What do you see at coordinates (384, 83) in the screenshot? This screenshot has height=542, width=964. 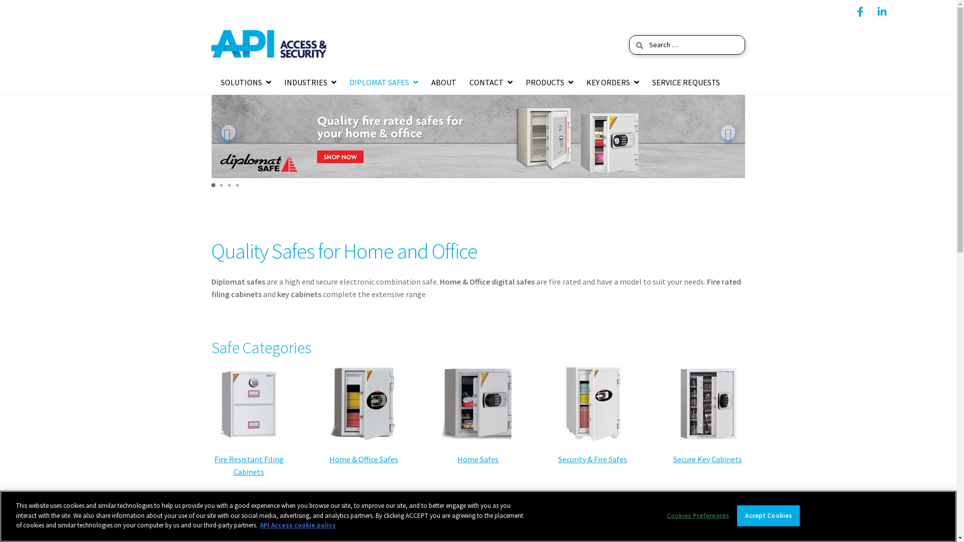 I see `DIPLOMAT SAFES` at bounding box center [384, 83].